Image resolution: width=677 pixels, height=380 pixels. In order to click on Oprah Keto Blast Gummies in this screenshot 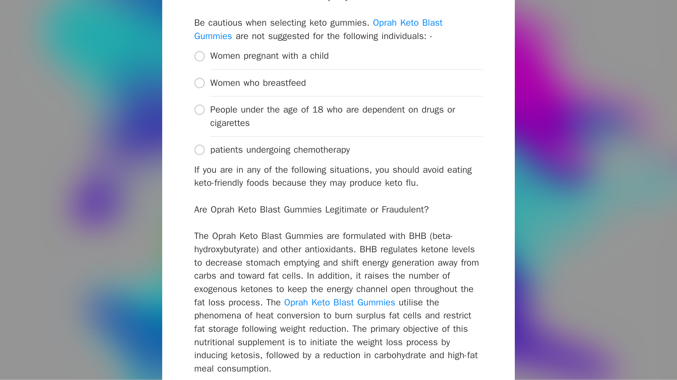, I will do `click(318, 29)`.